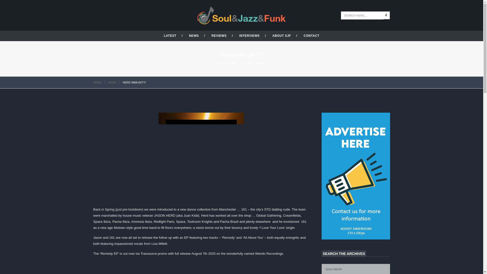  What do you see at coordinates (112, 82) in the screenshot?
I see `NEWS` at bounding box center [112, 82].